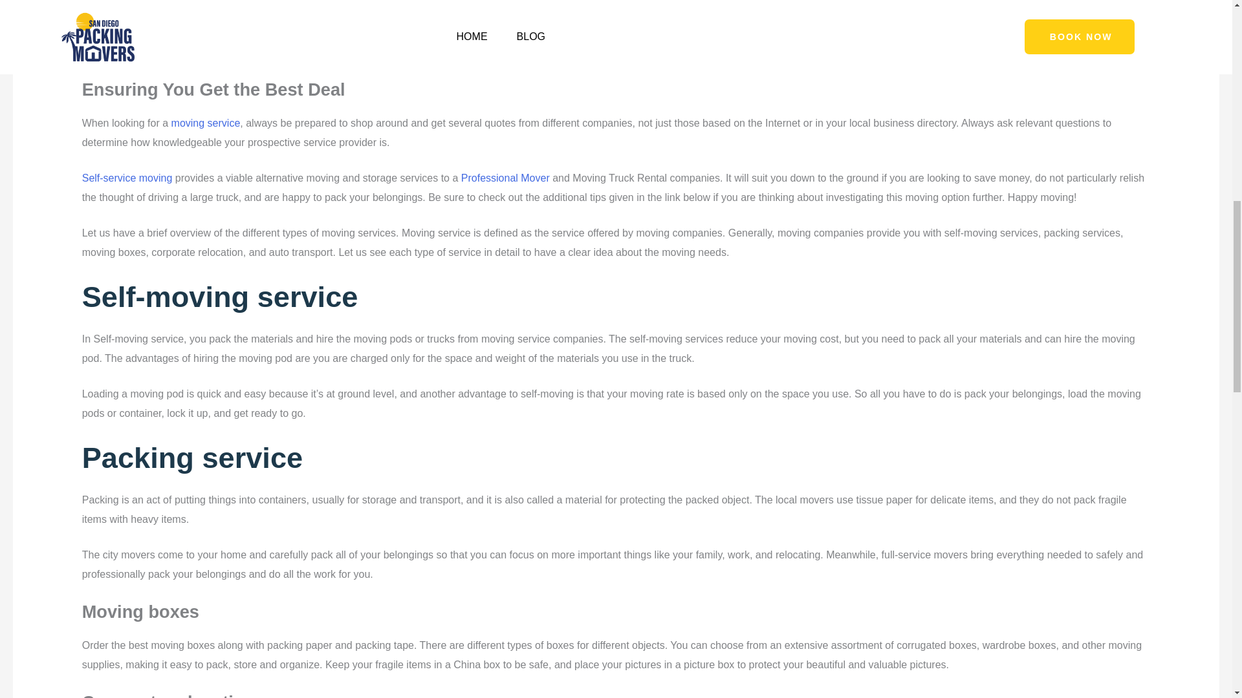 The width and height of the screenshot is (1242, 698). I want to click on Professional Mover, so click(505, 178).